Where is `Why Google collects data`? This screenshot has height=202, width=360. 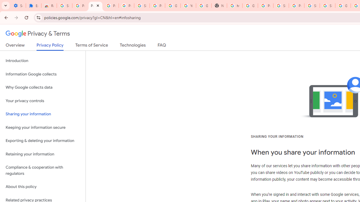 Why Google collects data is located at coordinates (43, 88).